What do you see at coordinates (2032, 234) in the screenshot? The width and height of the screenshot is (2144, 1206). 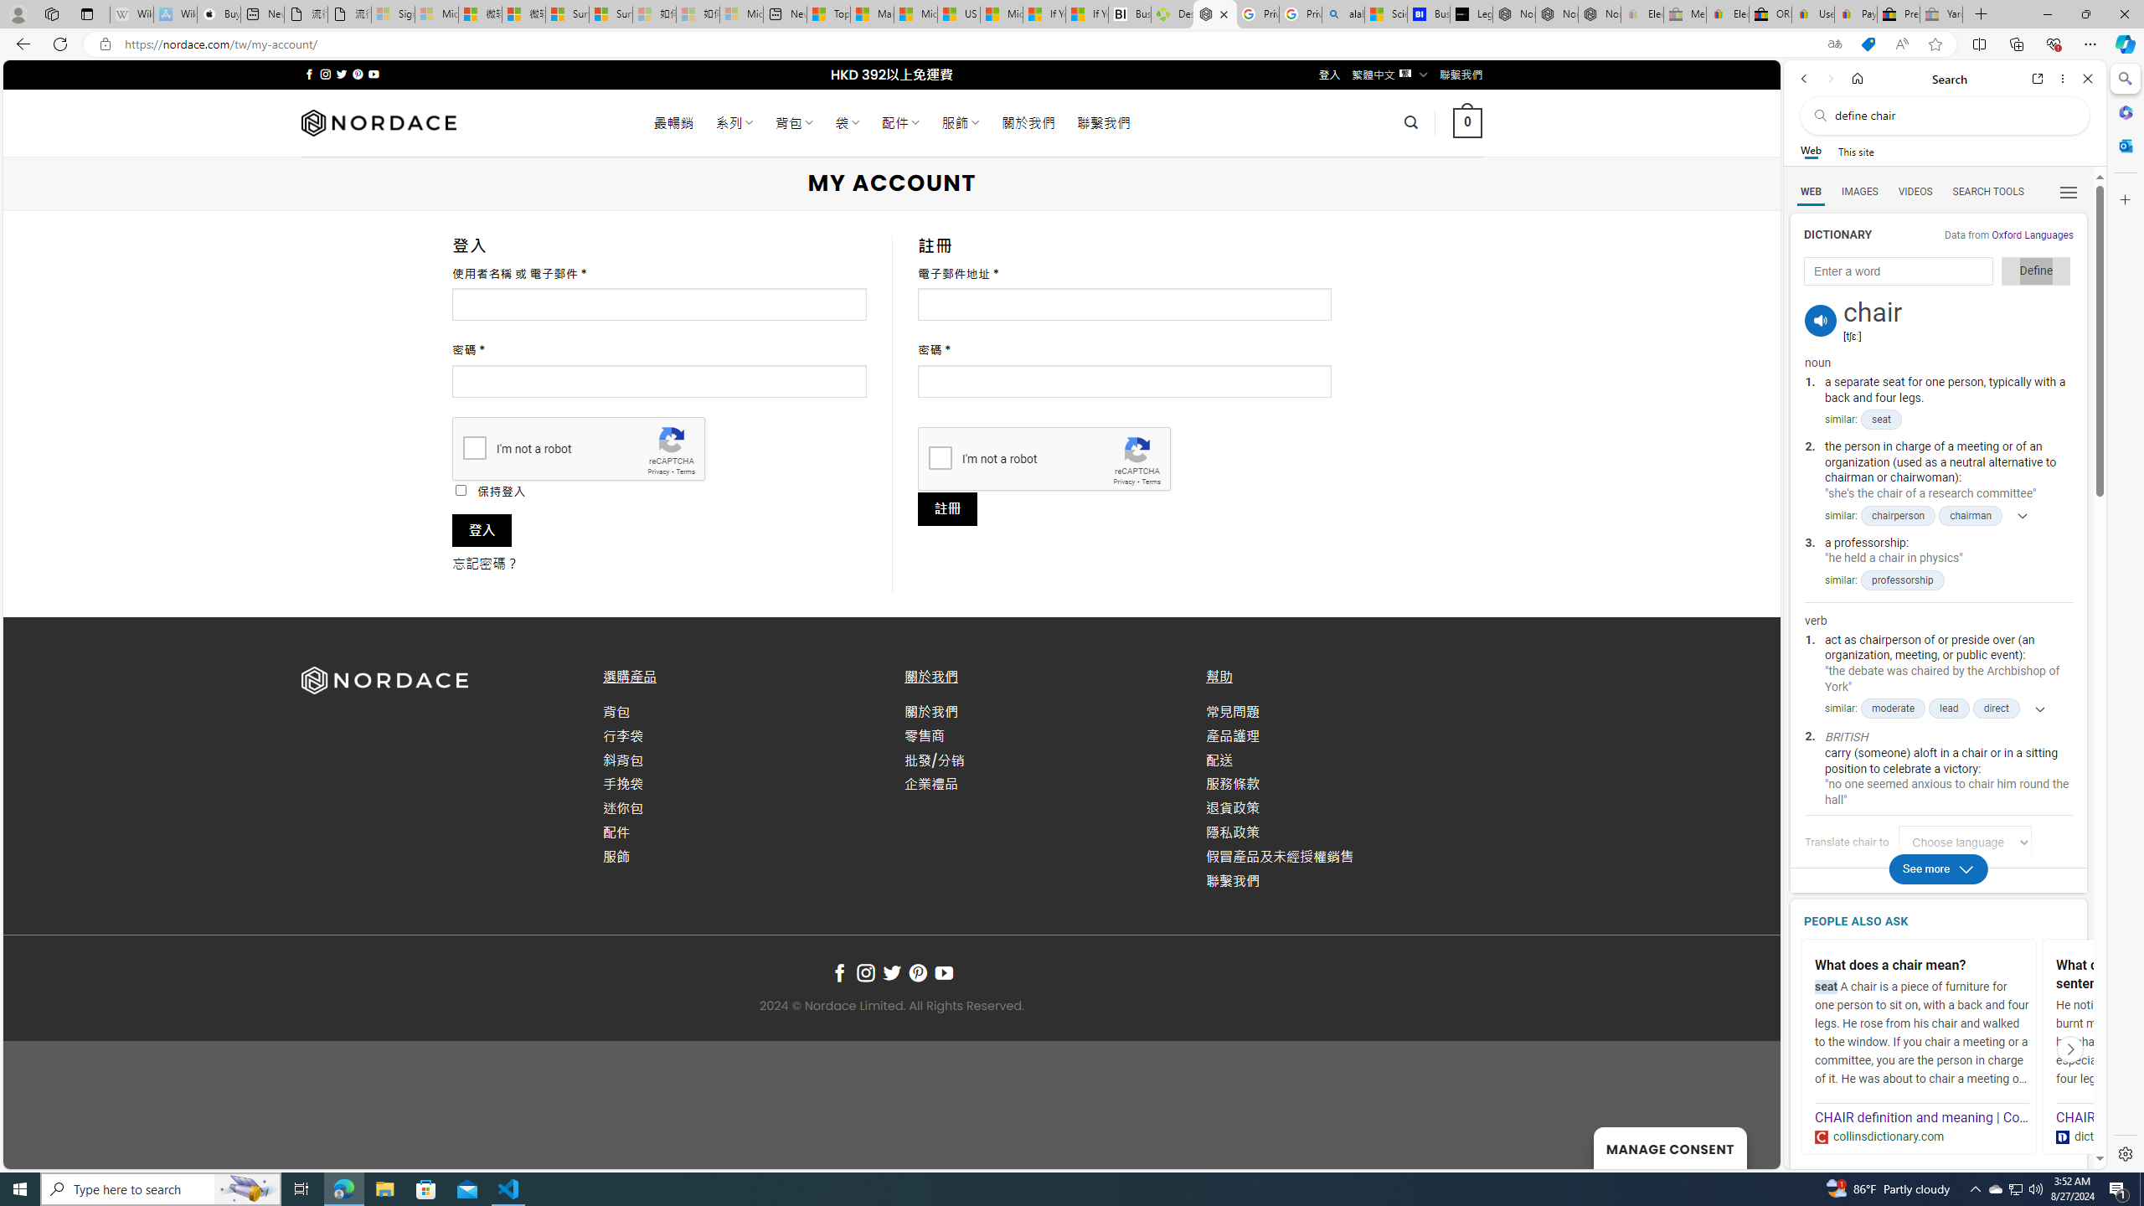 I see `Oxford Languages` at bounding box center [2032, 234].